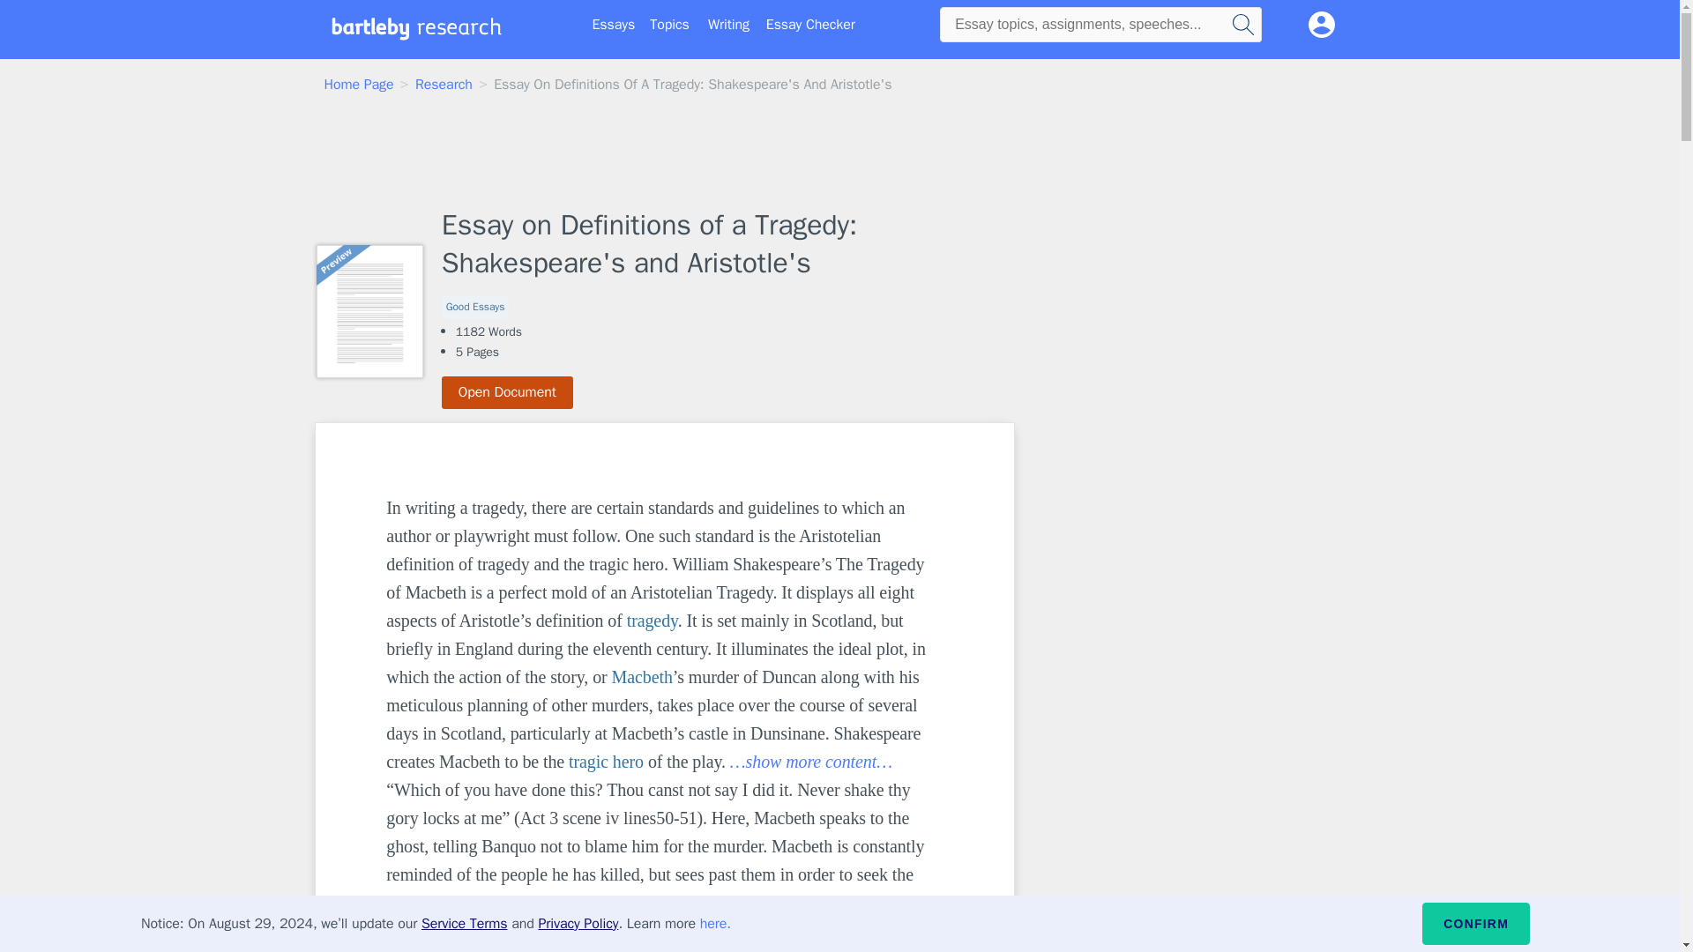 Image resolution: width=1693 pixels, height=952 pixels. I want to click on tragedy, so click(653, 621).